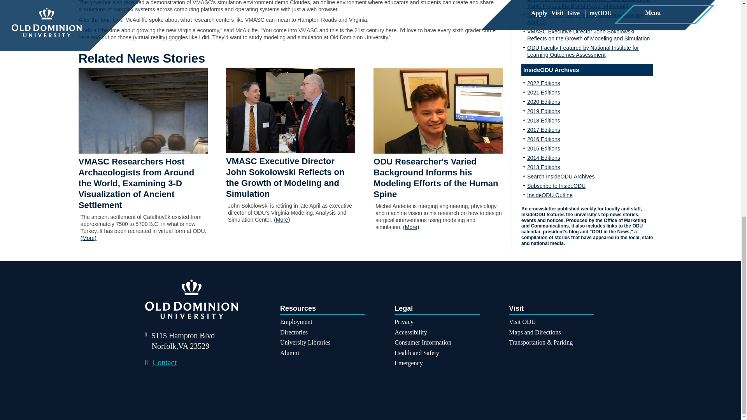  Describe the element at coordinates (438, 110) in the screenshot. I see `Michel Audette` at that location.